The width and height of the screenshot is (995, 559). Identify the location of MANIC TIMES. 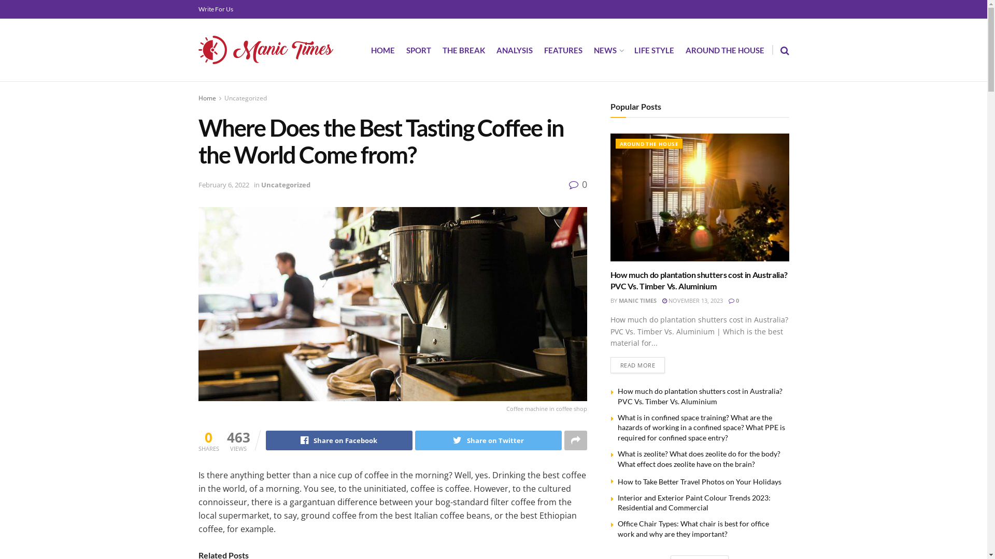
(637, 300).